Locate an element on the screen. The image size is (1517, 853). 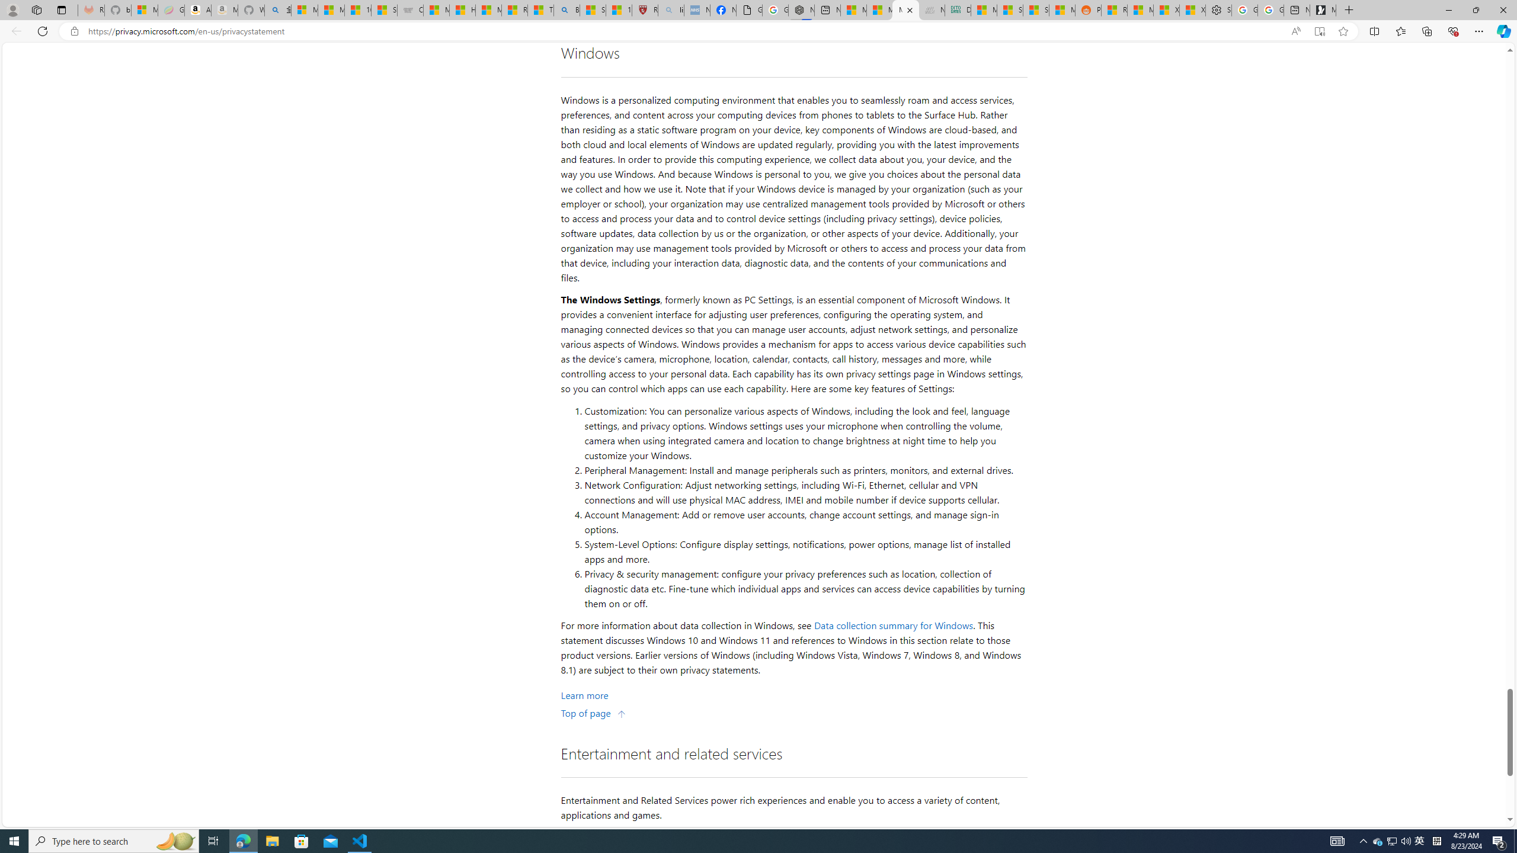
How I Got Rid of Microsoft Edge's Unnecessary Features is located at coordinates (462, 10).